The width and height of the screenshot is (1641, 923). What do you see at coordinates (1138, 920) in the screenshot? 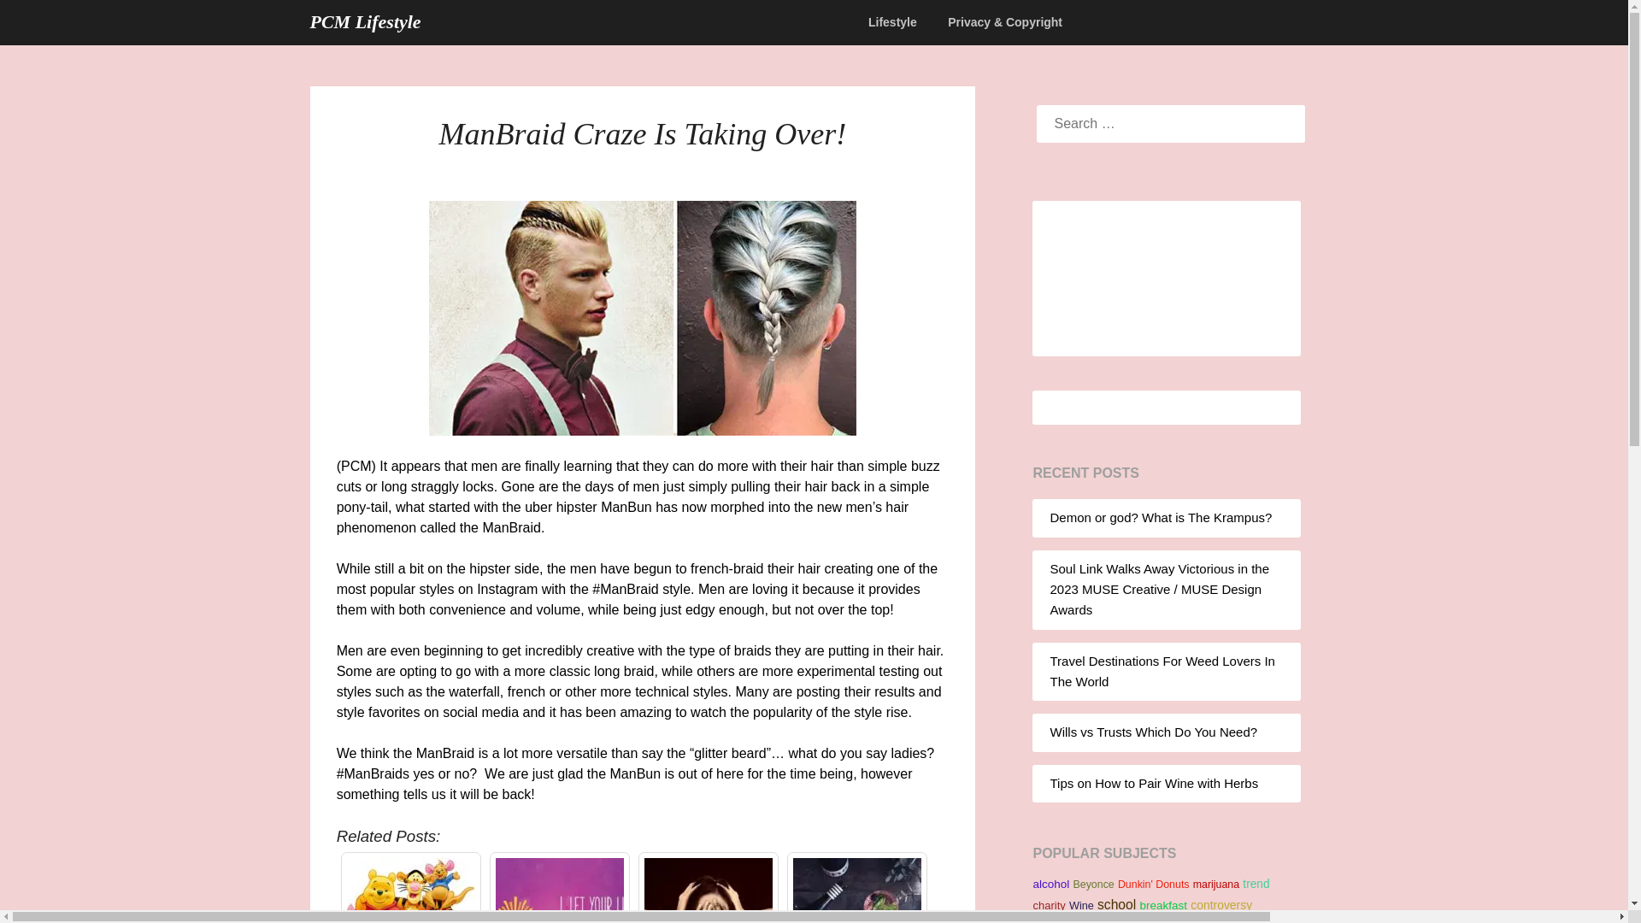
I see `autism` at bounding box center [1138, 920].